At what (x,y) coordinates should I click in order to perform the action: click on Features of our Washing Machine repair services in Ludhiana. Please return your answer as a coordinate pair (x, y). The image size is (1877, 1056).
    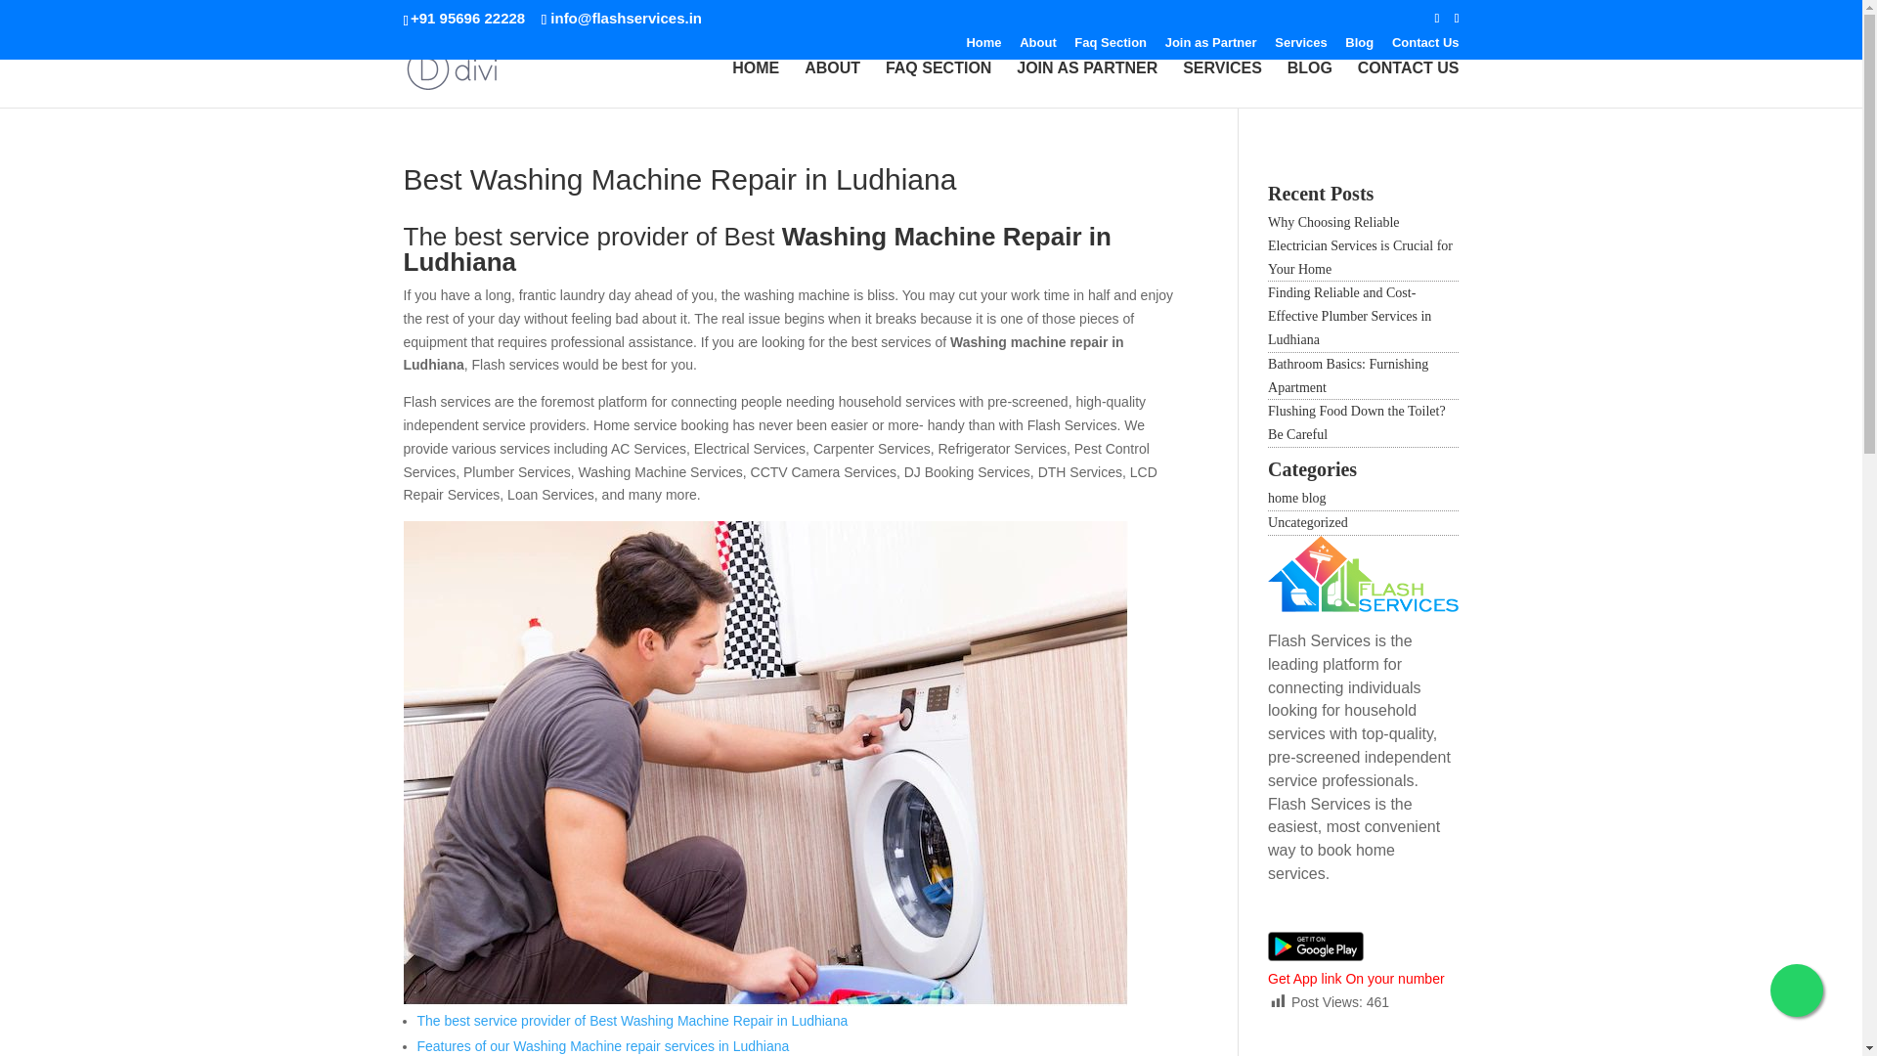
    Looking at the image, I should click on (602, 1045).